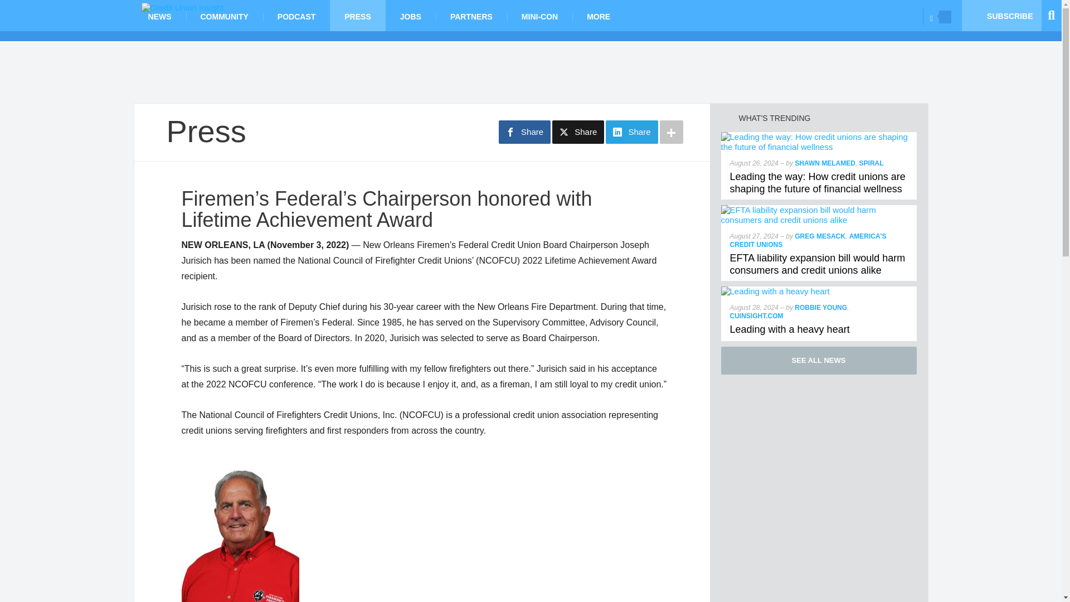 The height and width of the screenshot is (602, 1070). What do you see at coordinates (578, 132) in the screenshot?
I see `Share` at bounding box center [578, 132].